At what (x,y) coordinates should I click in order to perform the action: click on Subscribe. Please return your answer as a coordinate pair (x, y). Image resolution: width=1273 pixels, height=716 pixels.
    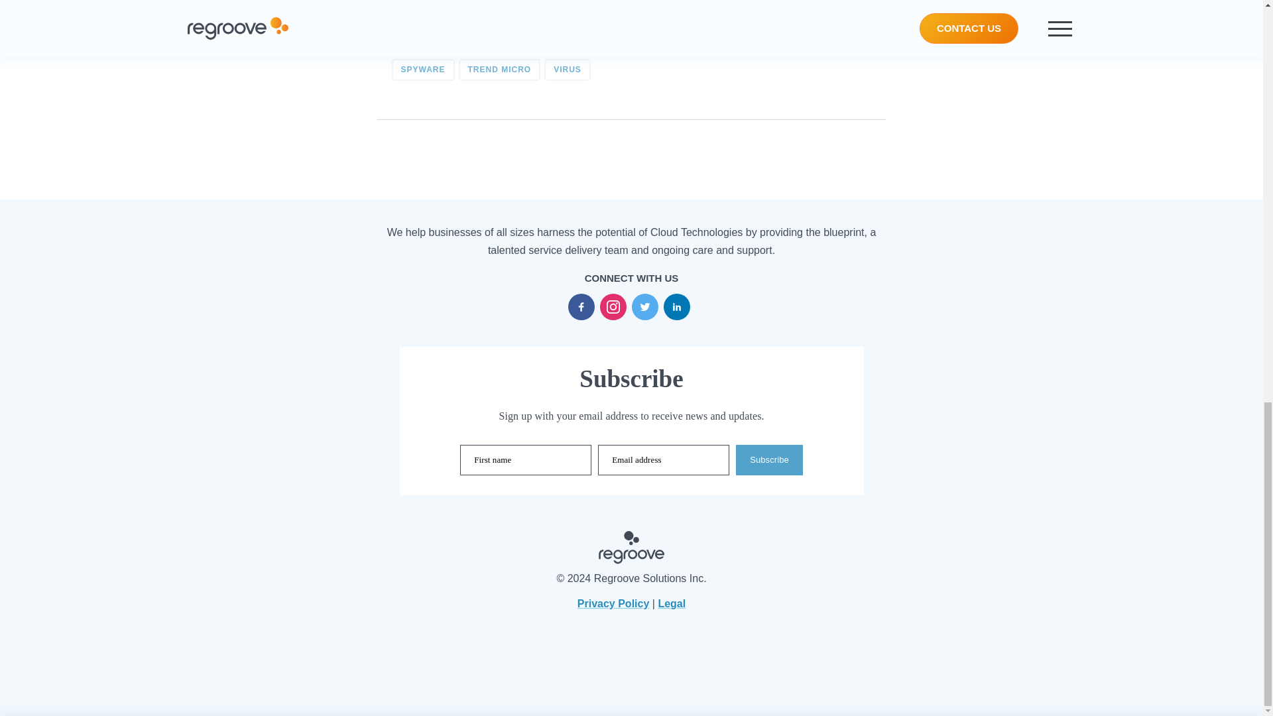
    Looking at the image, I should click on (769, 460).